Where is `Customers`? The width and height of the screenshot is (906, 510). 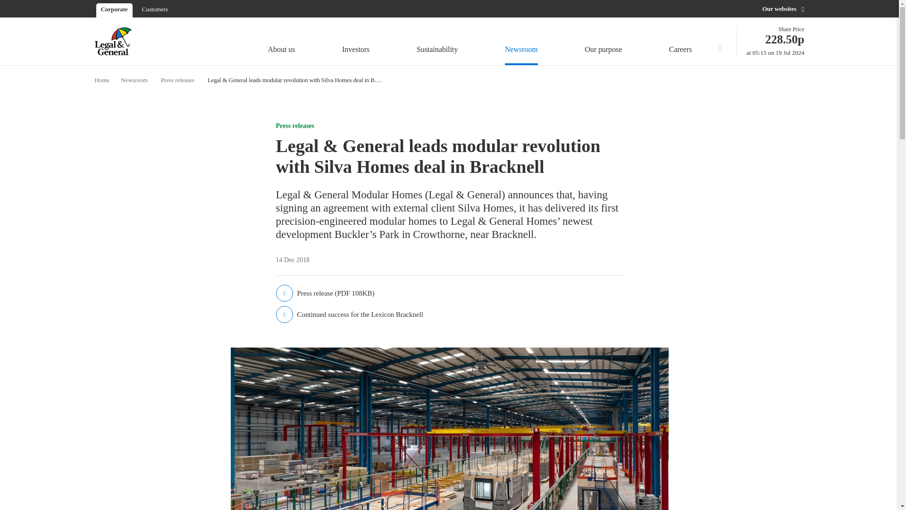
Customers is located at coordinates (155, 8).